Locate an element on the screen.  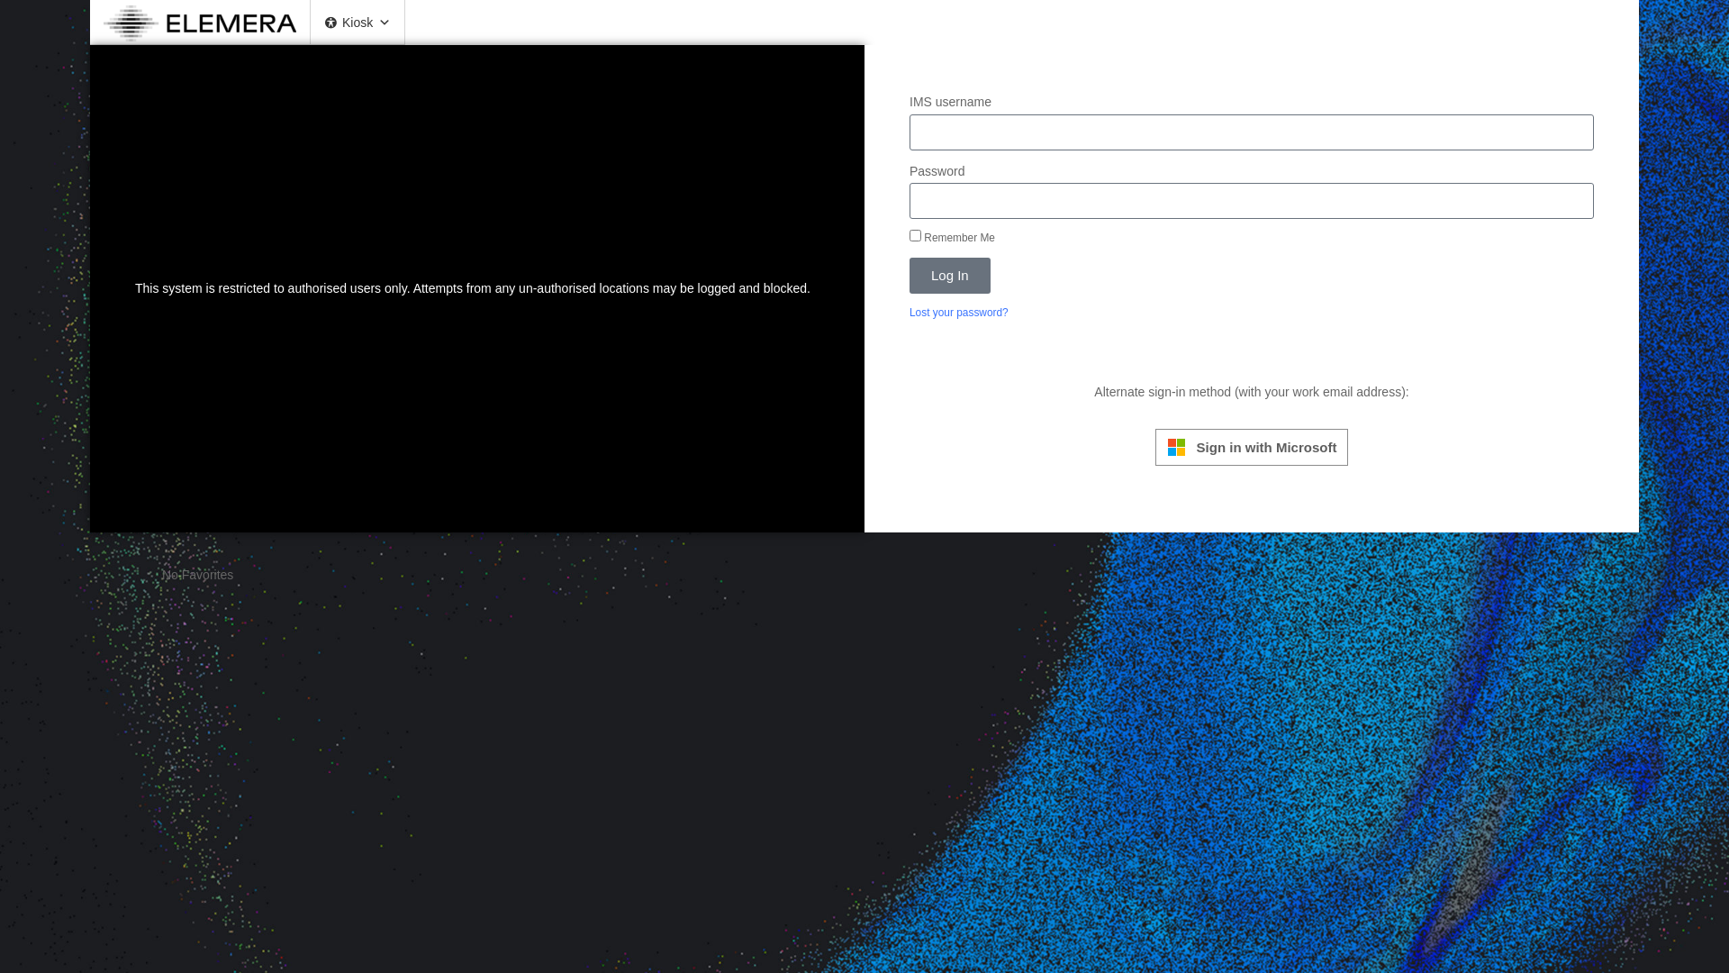
Lost your password? is located at coordinates (958, 314).